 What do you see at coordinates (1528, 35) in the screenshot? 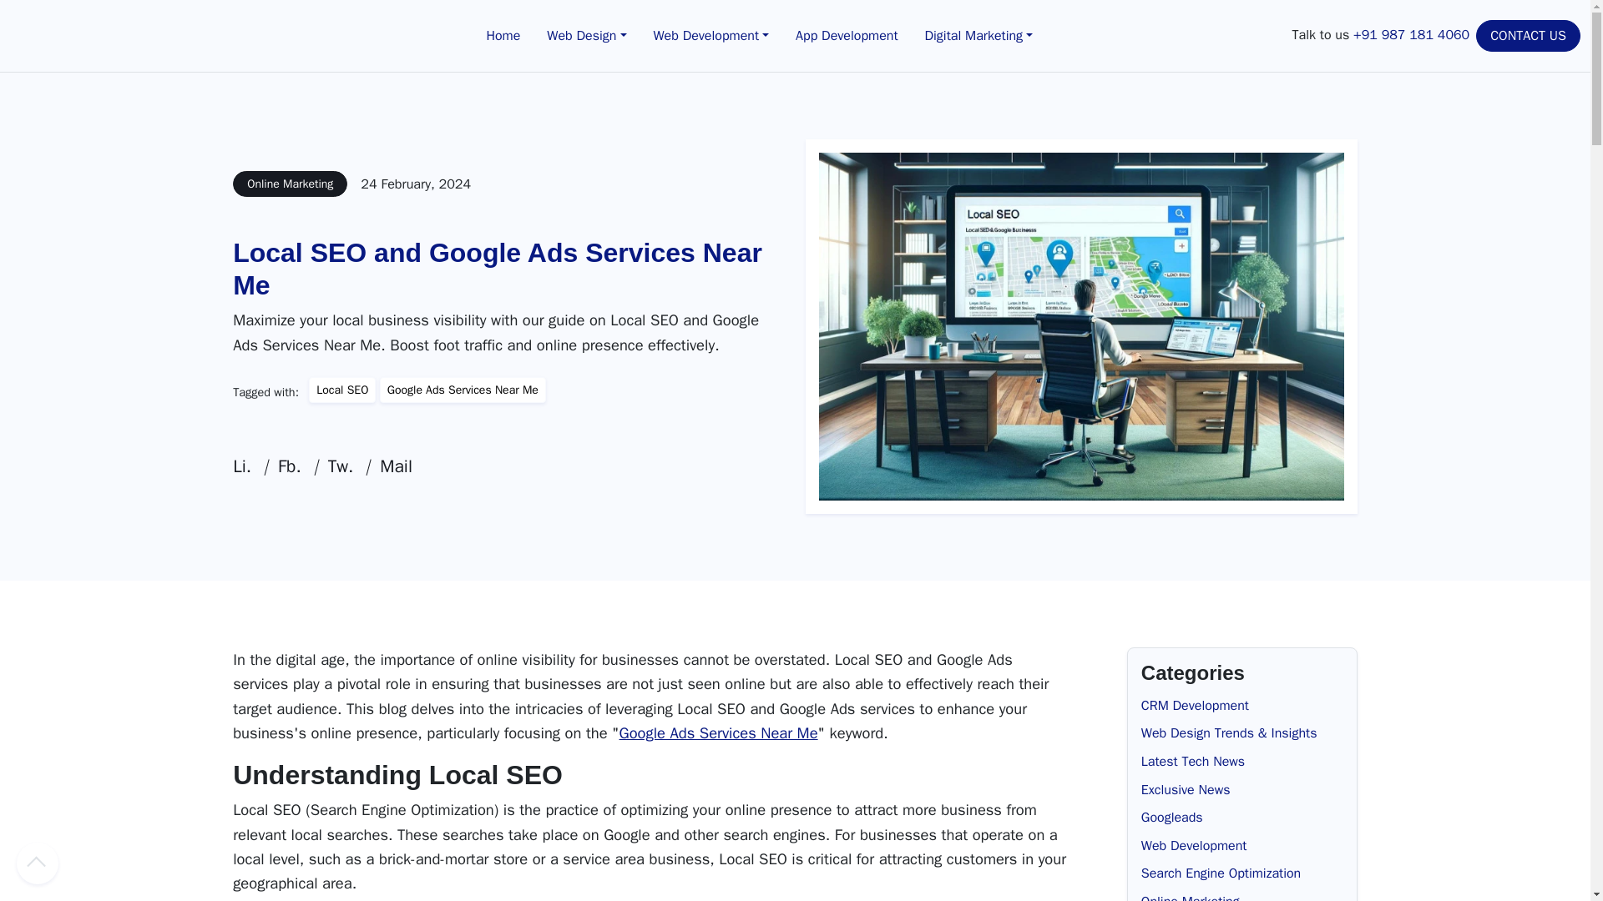
I see `CONTACT US` at bounding box center [1528, 35].